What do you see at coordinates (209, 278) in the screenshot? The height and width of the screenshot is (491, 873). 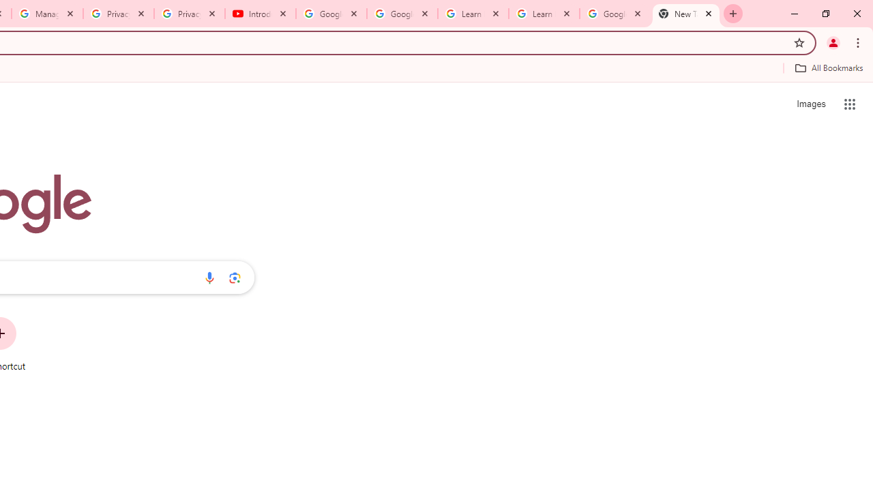 I see `Search by voice` at bounding box center [209, 278].